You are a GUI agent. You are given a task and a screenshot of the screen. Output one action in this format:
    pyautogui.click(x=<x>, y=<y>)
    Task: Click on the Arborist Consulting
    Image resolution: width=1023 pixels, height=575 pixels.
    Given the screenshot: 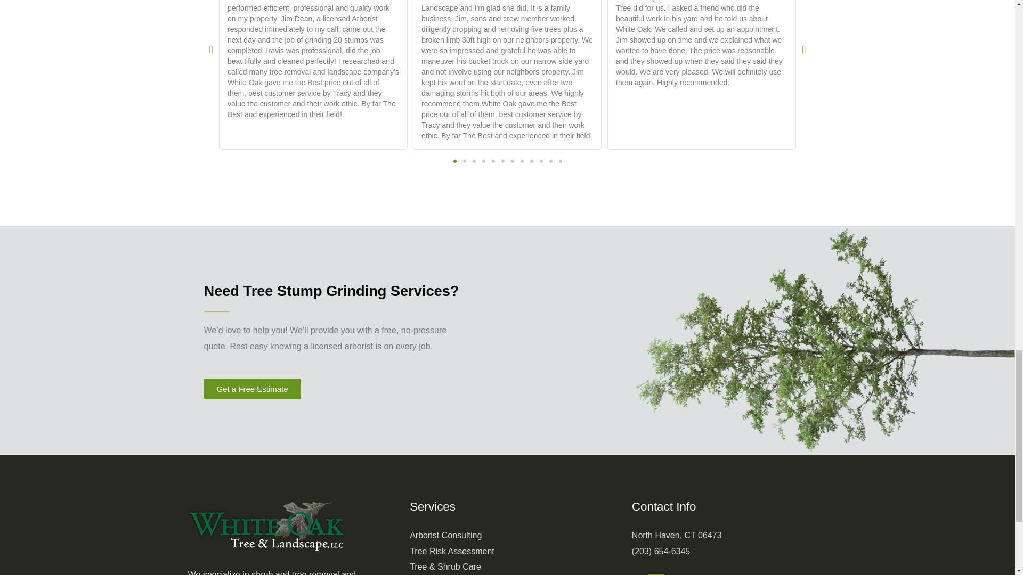 What is the action you would take?
    pyautogui.click(x=445, y=535)
    